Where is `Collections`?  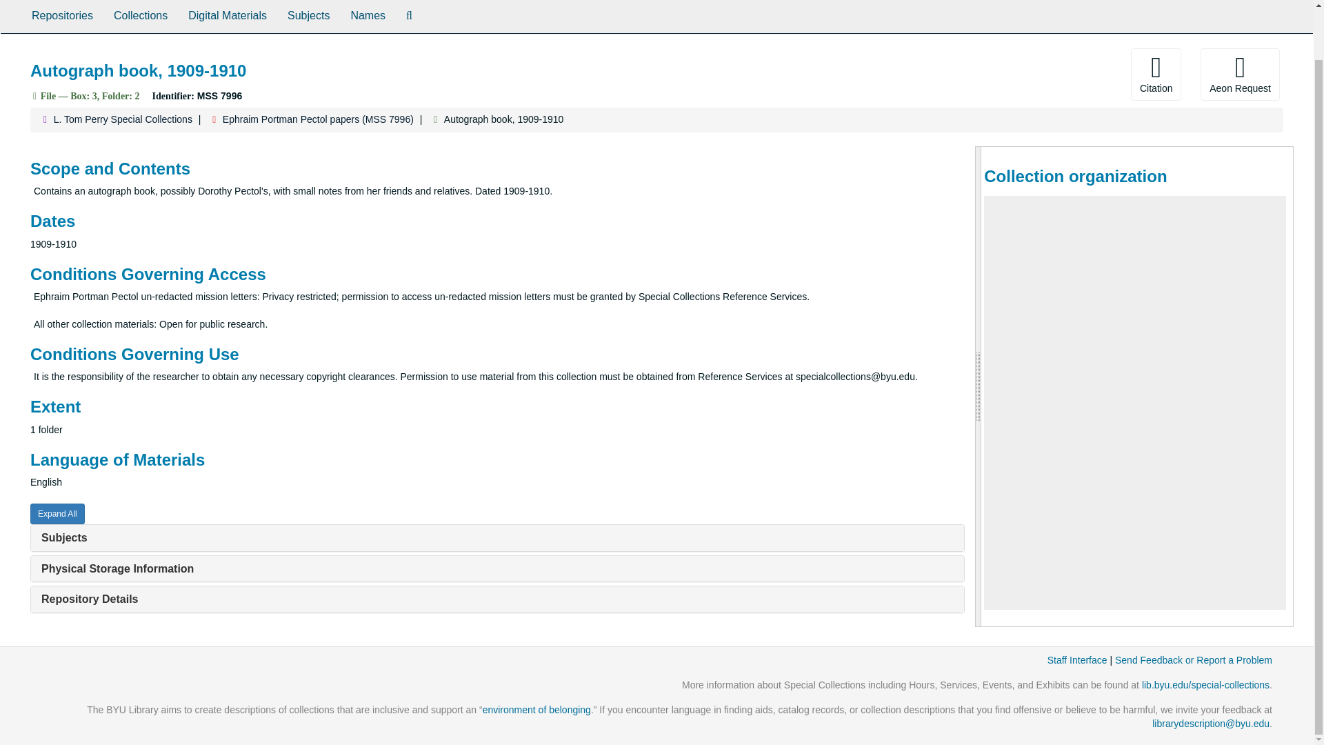 Collections is located at coordinates (140, 17).